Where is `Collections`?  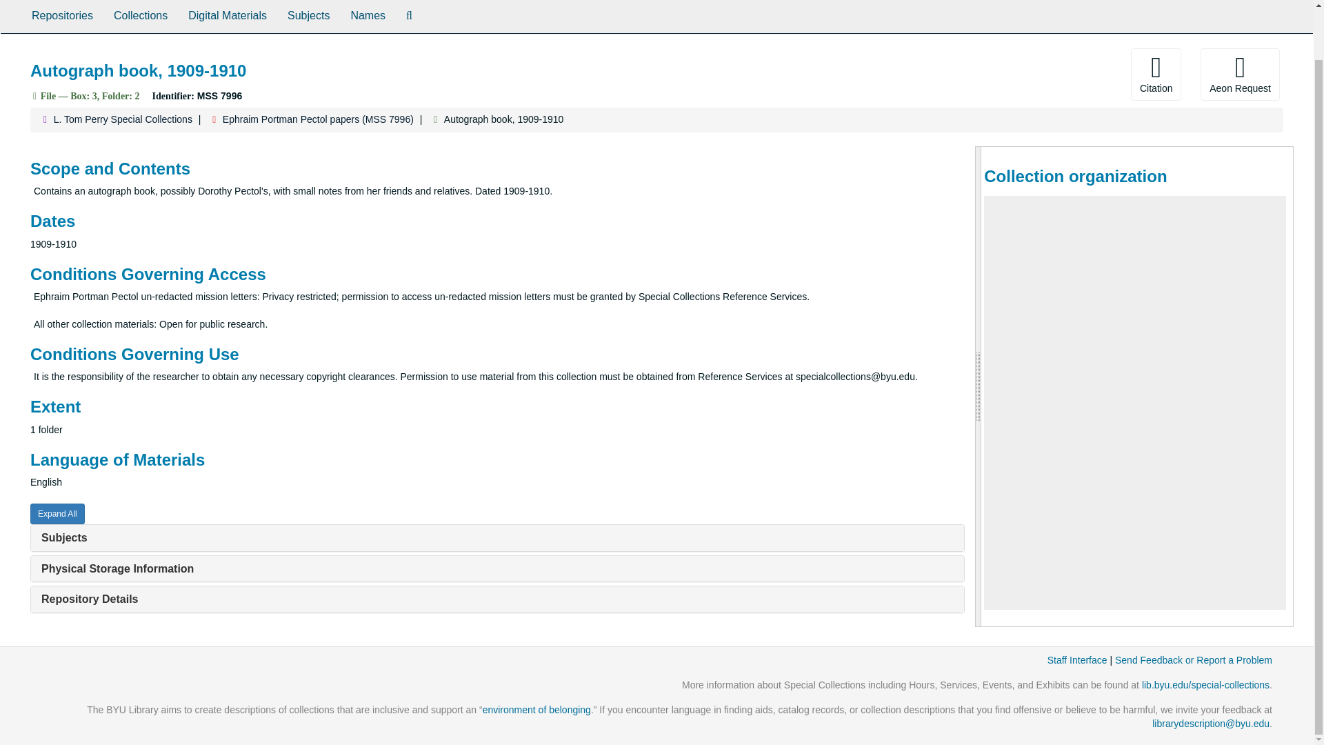 Collections is located at coordinates (140, 17).